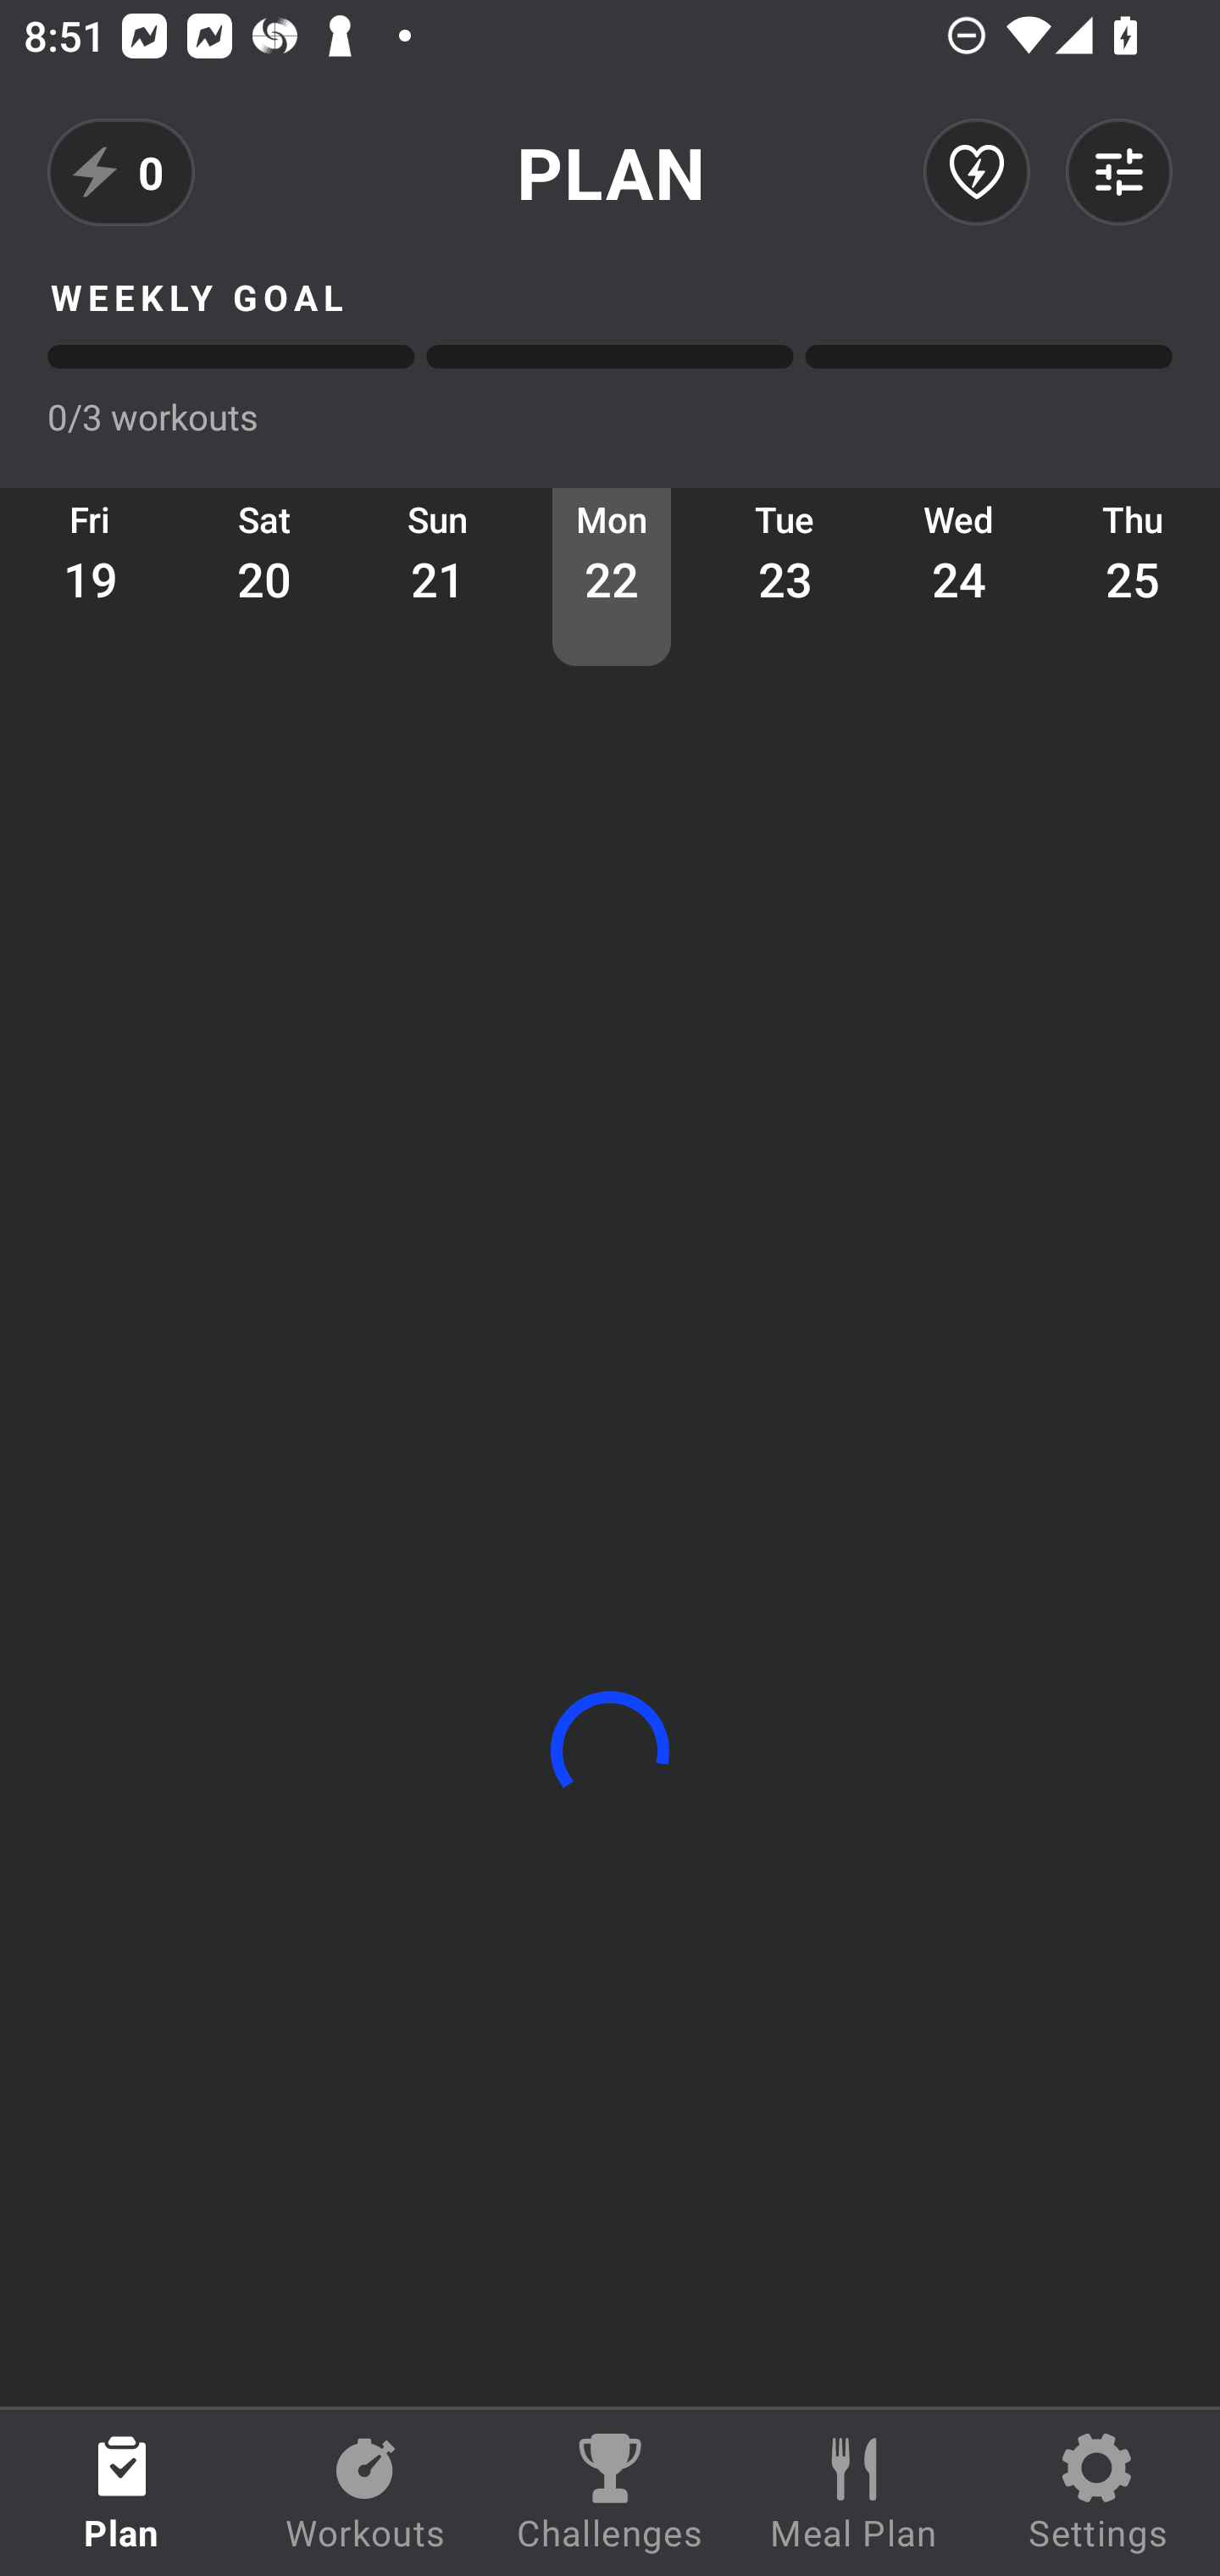  Describe the element at coordinates (121, 172) in the screenshot. I see `0` at that location.